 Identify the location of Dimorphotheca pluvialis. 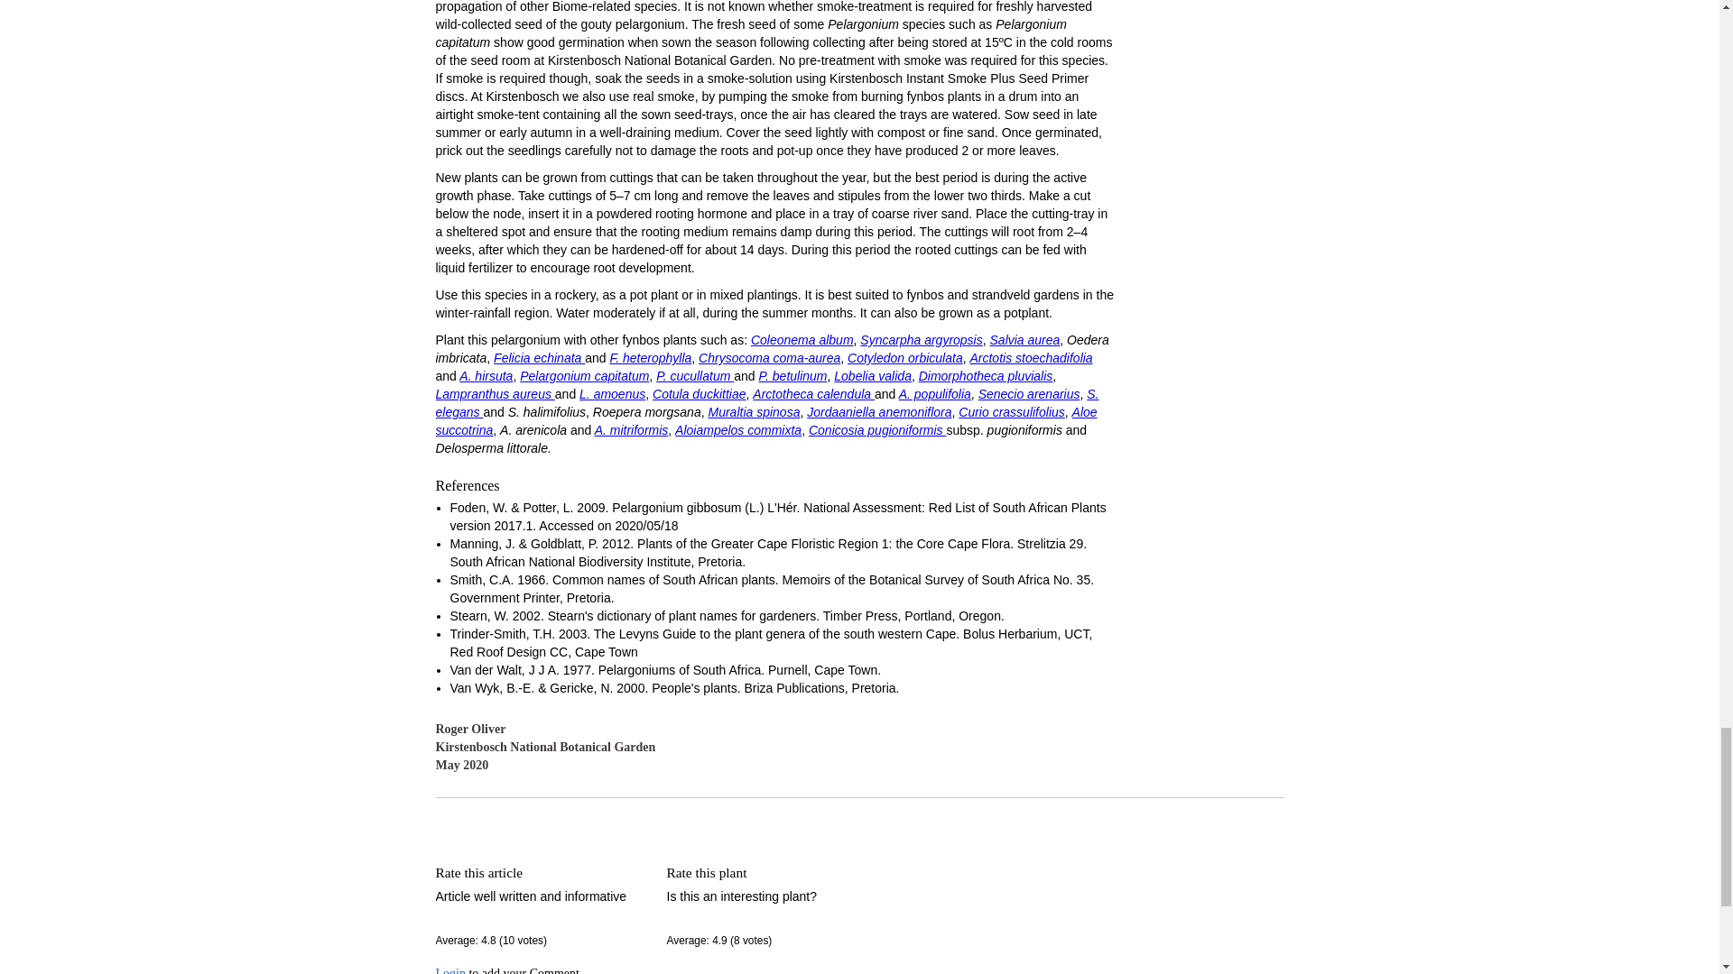
(986, 376).